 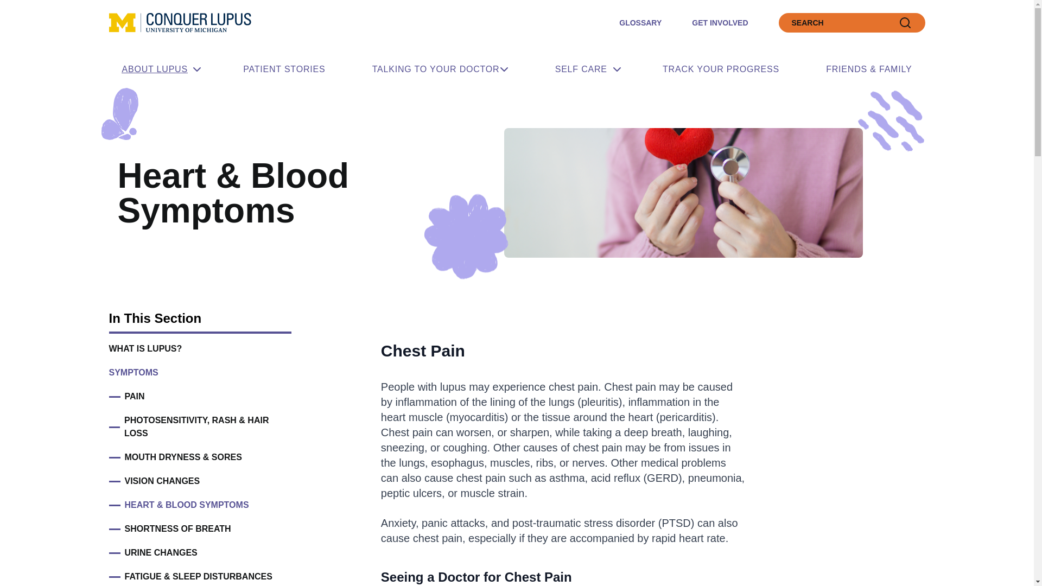 What do you see at coordinates (158, 69) in the screenshot?
I see `ABOUT LUPUS` at bounding box center [158, 69].